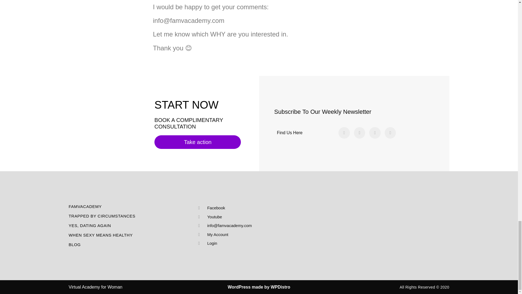  What do you see at coordinates (239, 287) in the screenshot?
I see `WordPress` at bounding box center [239, 287].